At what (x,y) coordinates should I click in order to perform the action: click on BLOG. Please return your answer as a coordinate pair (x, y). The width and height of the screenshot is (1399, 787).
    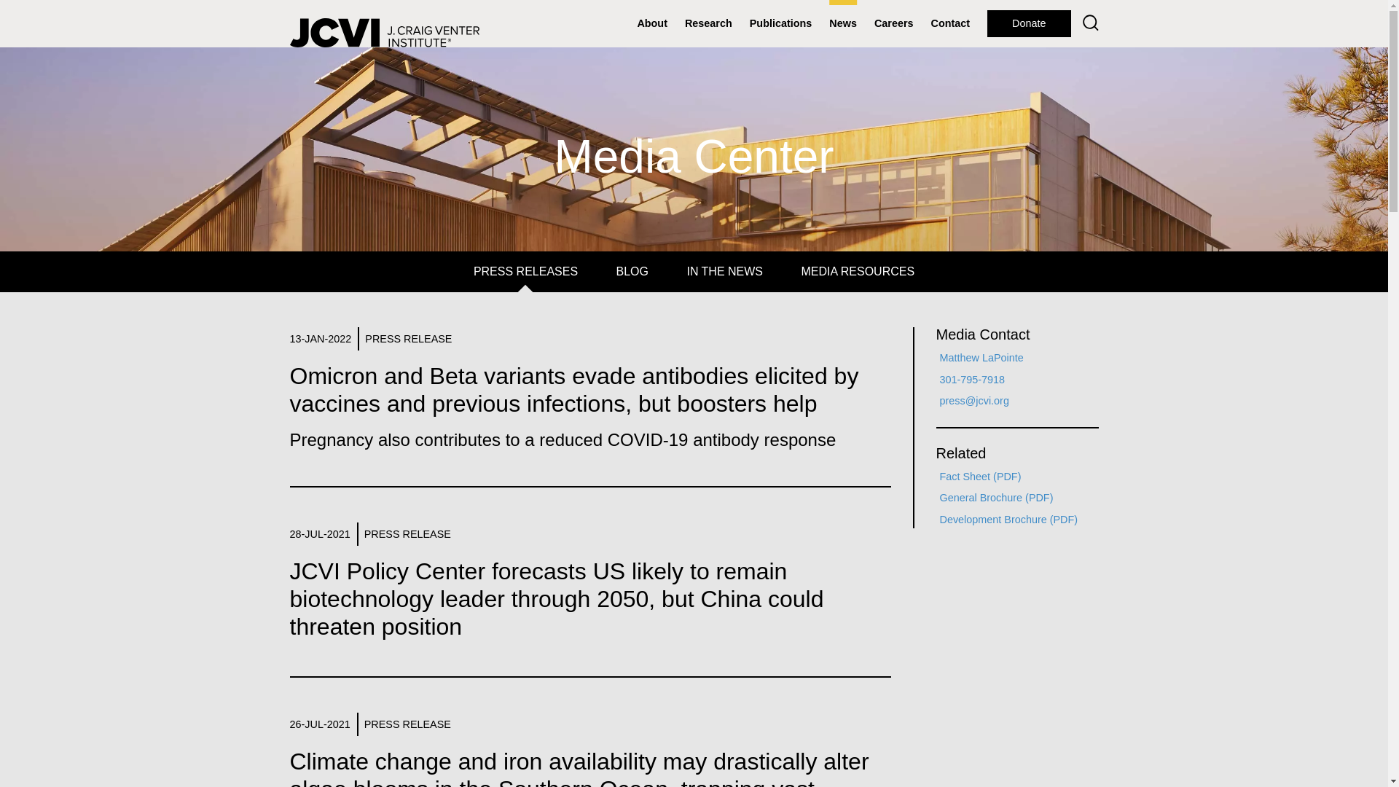
    Looking at the image, I should click on (632, 271).